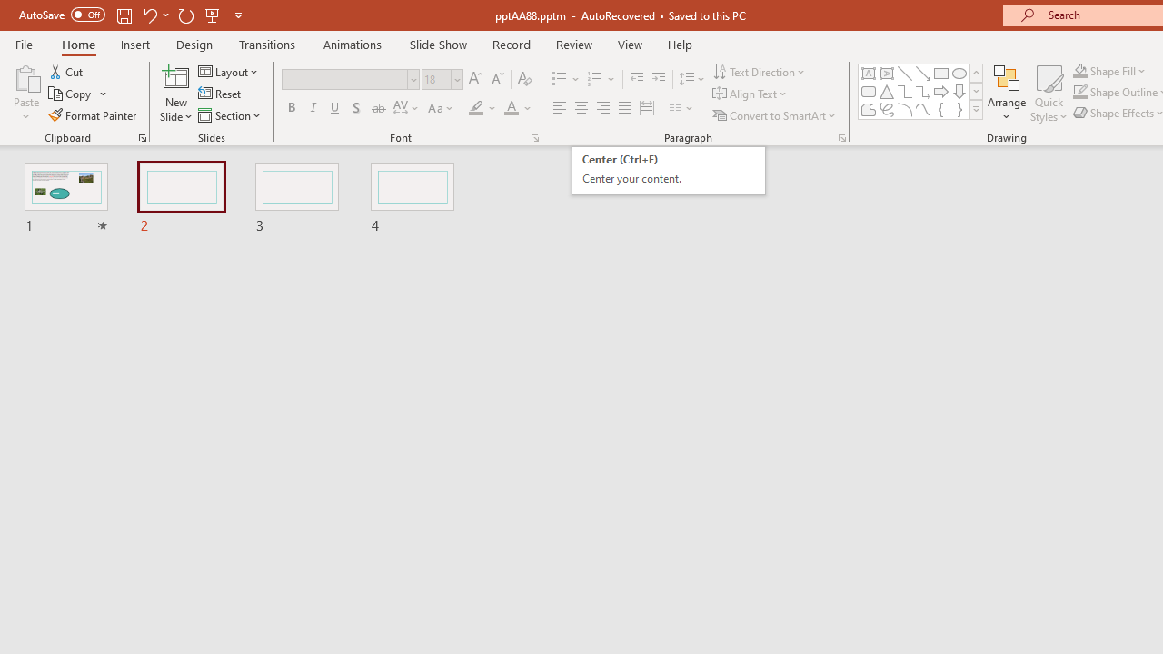 This screenshot has height=654, width=1163. What do you see at coordinates (436, 79) in the screenshot?
I see `Font Size` at bounding box center [436, 79].